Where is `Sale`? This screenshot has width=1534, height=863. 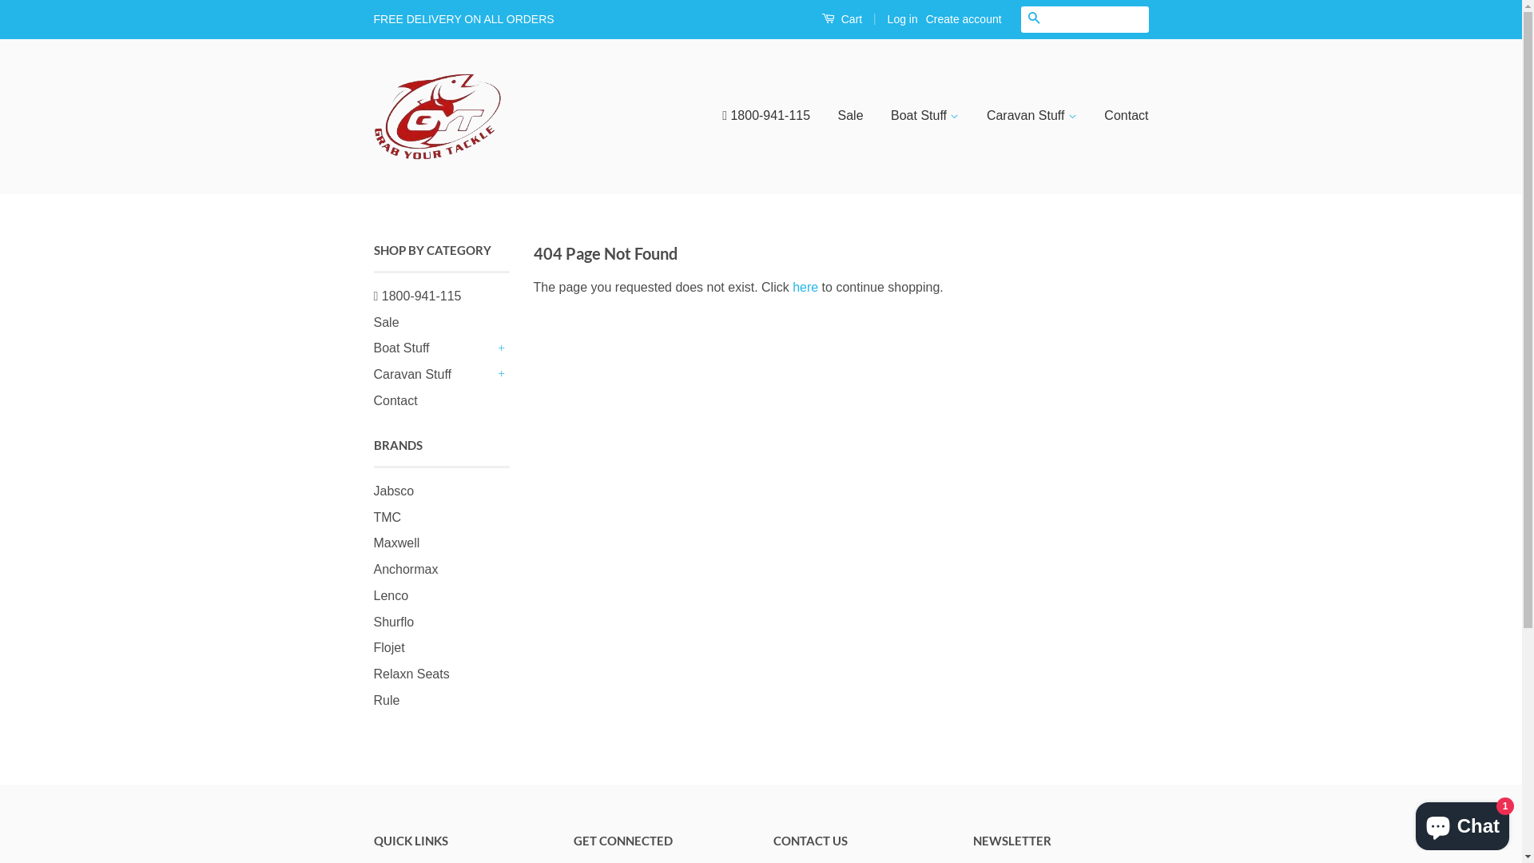
Sale is located at coordinates (851, 117).